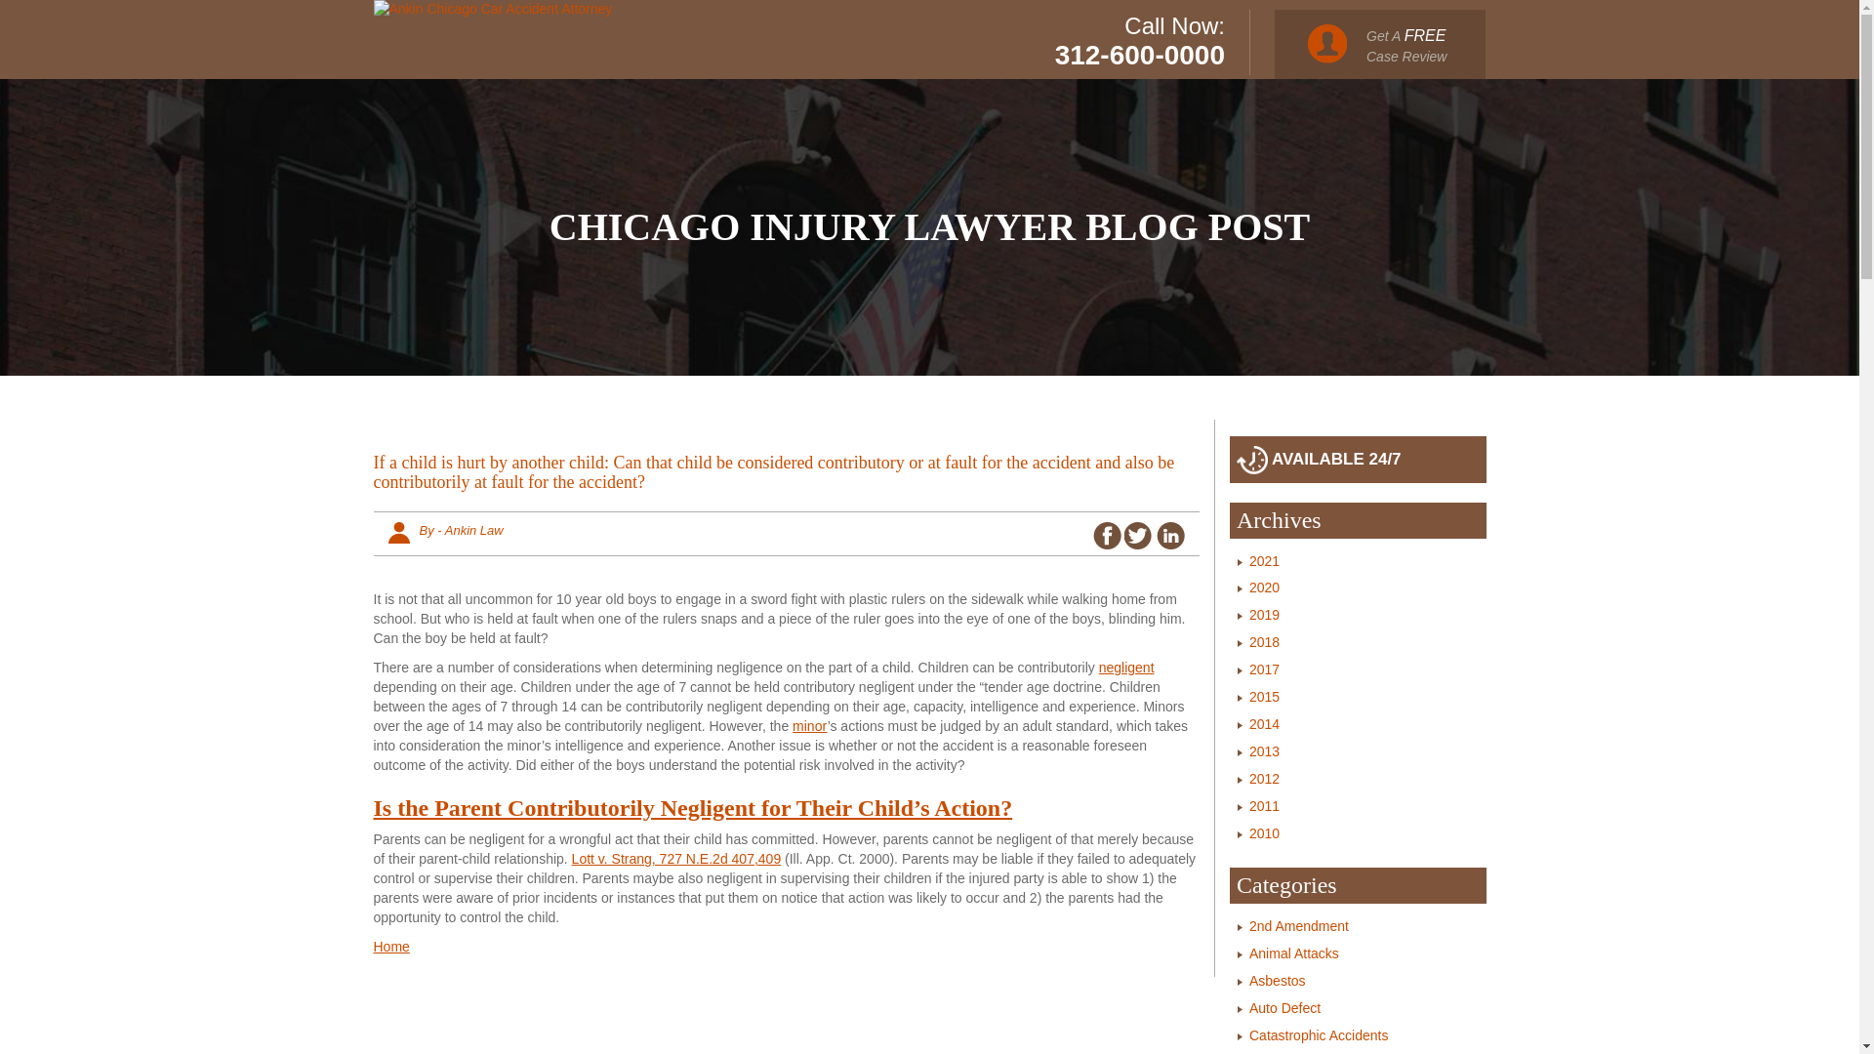 Image resolution: width=1874 pixels, height=1054 pixels. Describe the element at coordinates (390, 947) in the screenshot. I see `Home` at that location.